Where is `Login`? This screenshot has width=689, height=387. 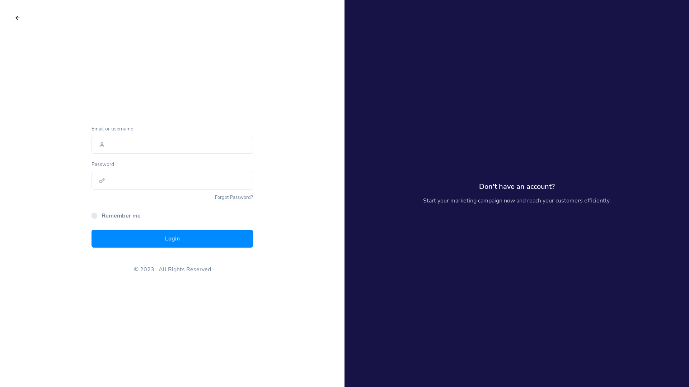
Login is located at coordinates (172, 239).